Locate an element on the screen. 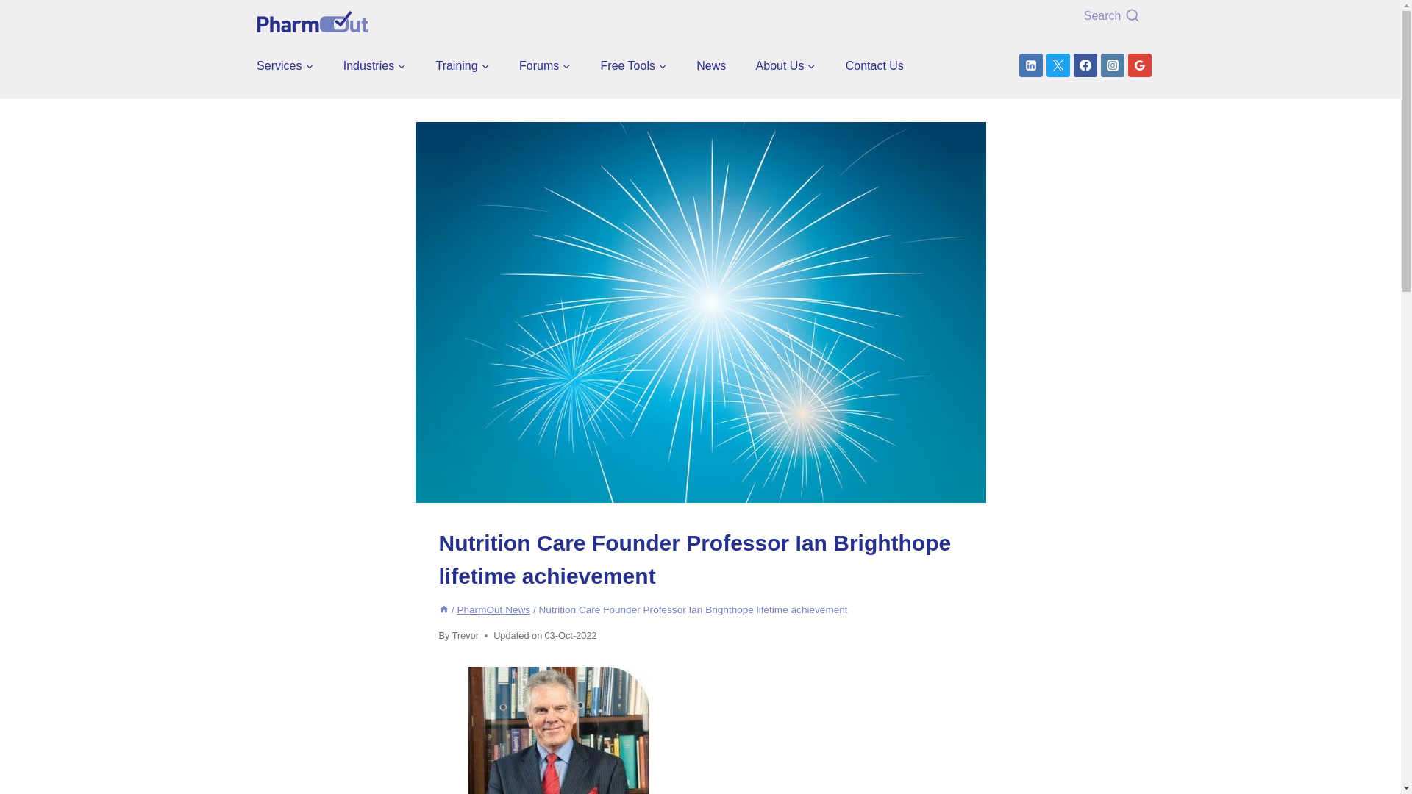 The width and height of the screenshot is (1412, 794). Industries is located at coordinates (374, 65).